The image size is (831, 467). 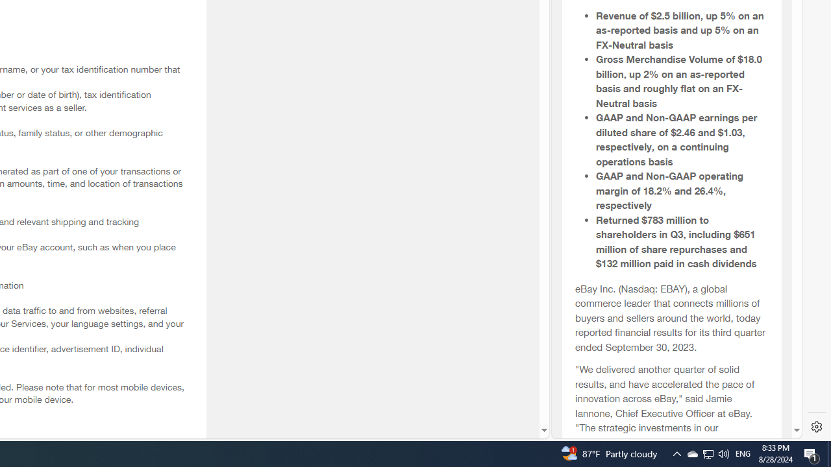 I want to click on About eBay, so click(x=671, y=158).